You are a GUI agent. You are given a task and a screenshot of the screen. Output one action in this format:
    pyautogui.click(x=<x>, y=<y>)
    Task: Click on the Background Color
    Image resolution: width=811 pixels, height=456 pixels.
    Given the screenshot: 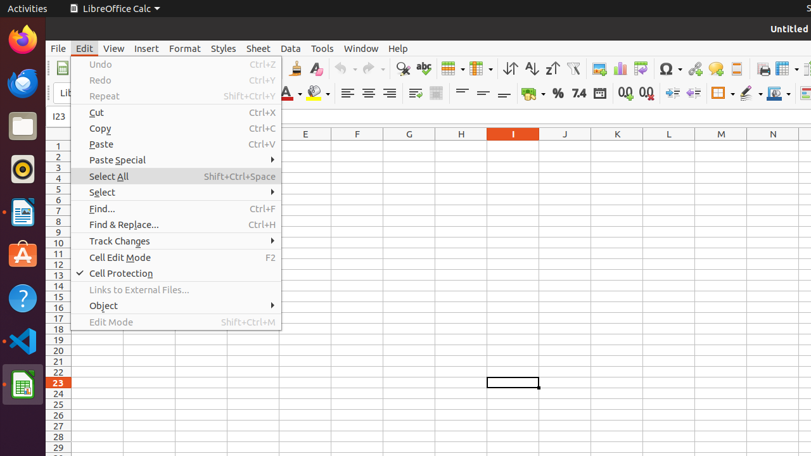 What is the action you would take?
    pyautogui.click(x=318, y=94)
    